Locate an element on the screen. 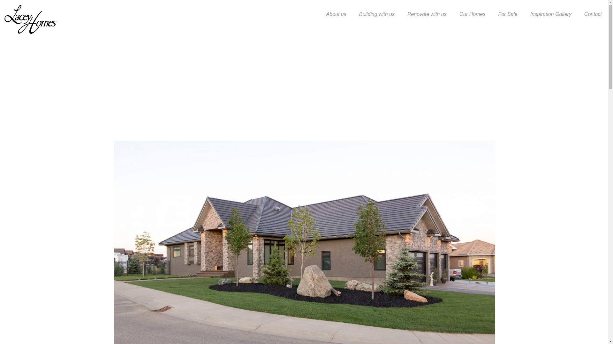 Image resolution: width=613 pixels, height=344 pixels. Lacey Homes is located at coordinates (30, 19).